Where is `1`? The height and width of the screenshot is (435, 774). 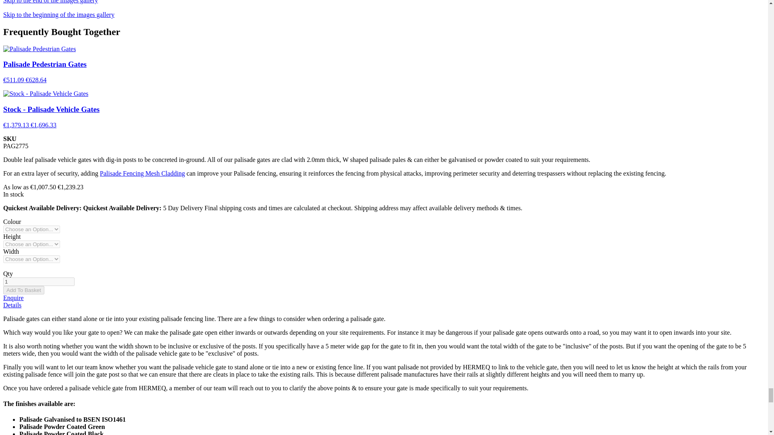
1 is located at coordinates (39, 281).